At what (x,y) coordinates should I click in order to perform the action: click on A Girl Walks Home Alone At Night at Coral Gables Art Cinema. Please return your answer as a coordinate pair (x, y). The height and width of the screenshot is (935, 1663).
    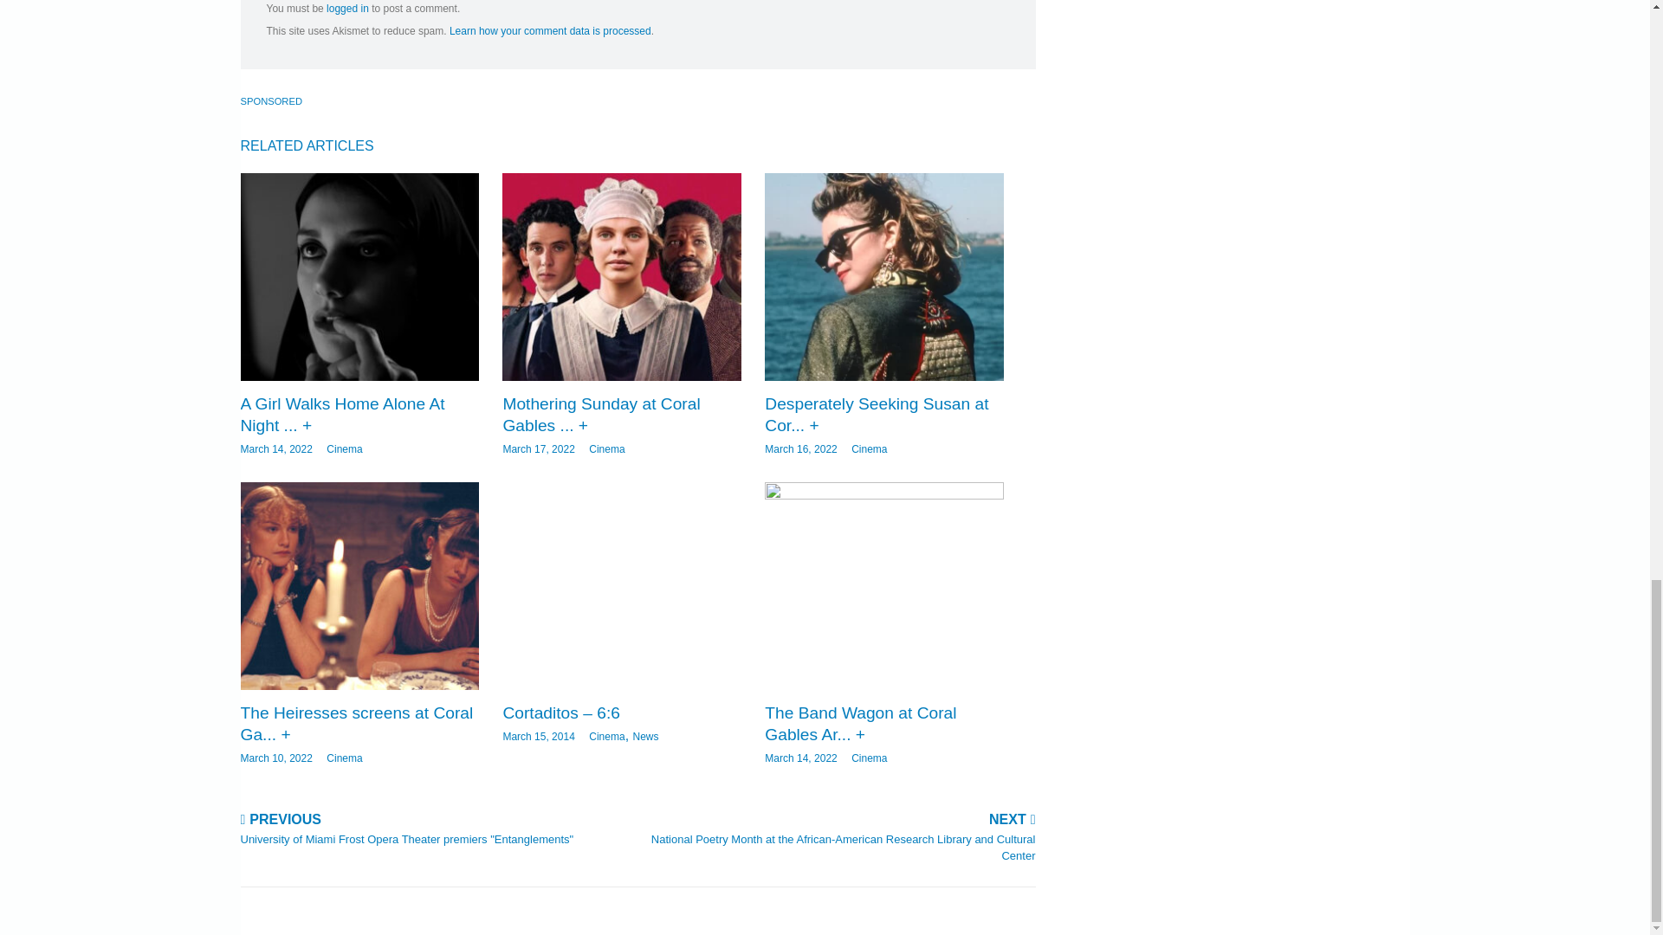
    Looking at the image, I should click on (359, 276).